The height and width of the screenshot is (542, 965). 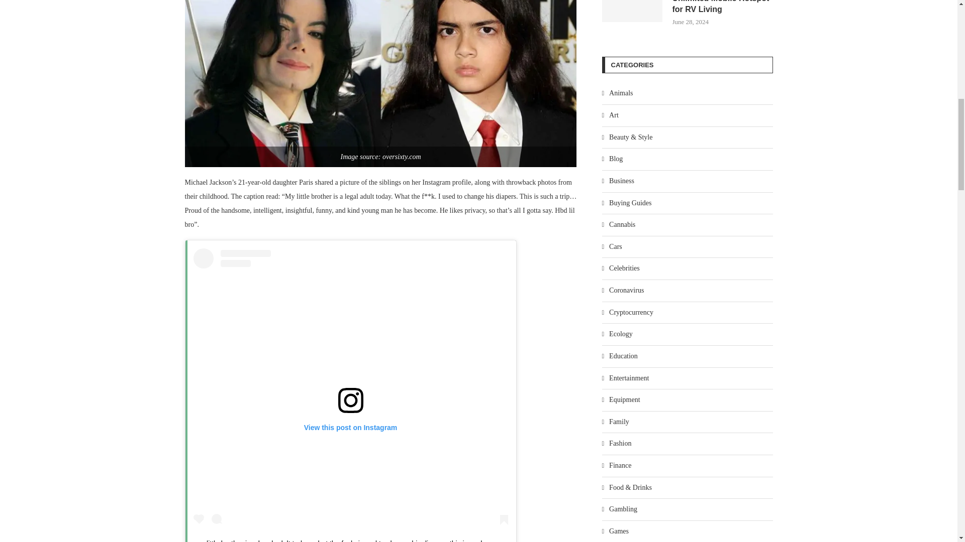 I want to click on On the Road Again: Unlimited Mobile Hotspot for RV Living, so click(x=723, y=8).